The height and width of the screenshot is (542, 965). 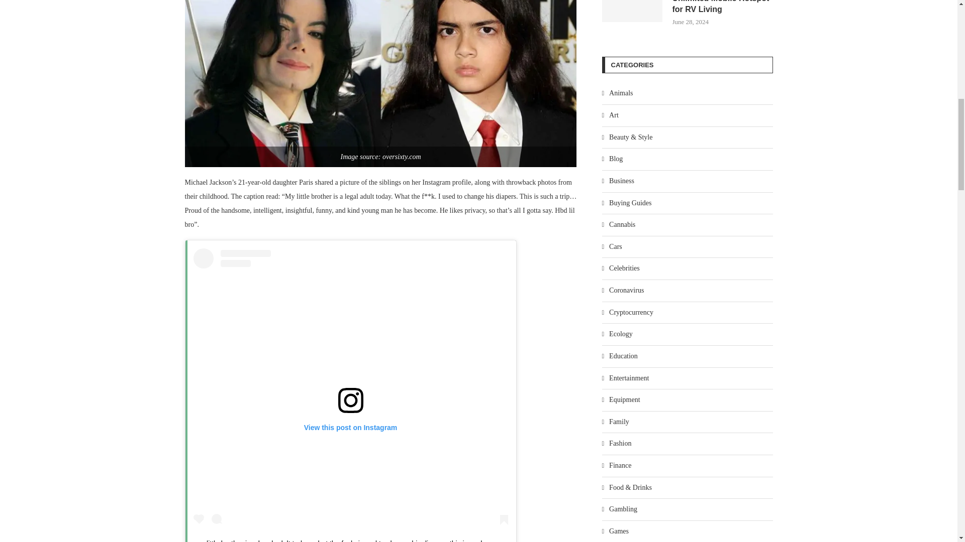 I want to click on On the Road Again: Unlimited Mobile Hotspot for RV Living, so click(x=723, y=8).